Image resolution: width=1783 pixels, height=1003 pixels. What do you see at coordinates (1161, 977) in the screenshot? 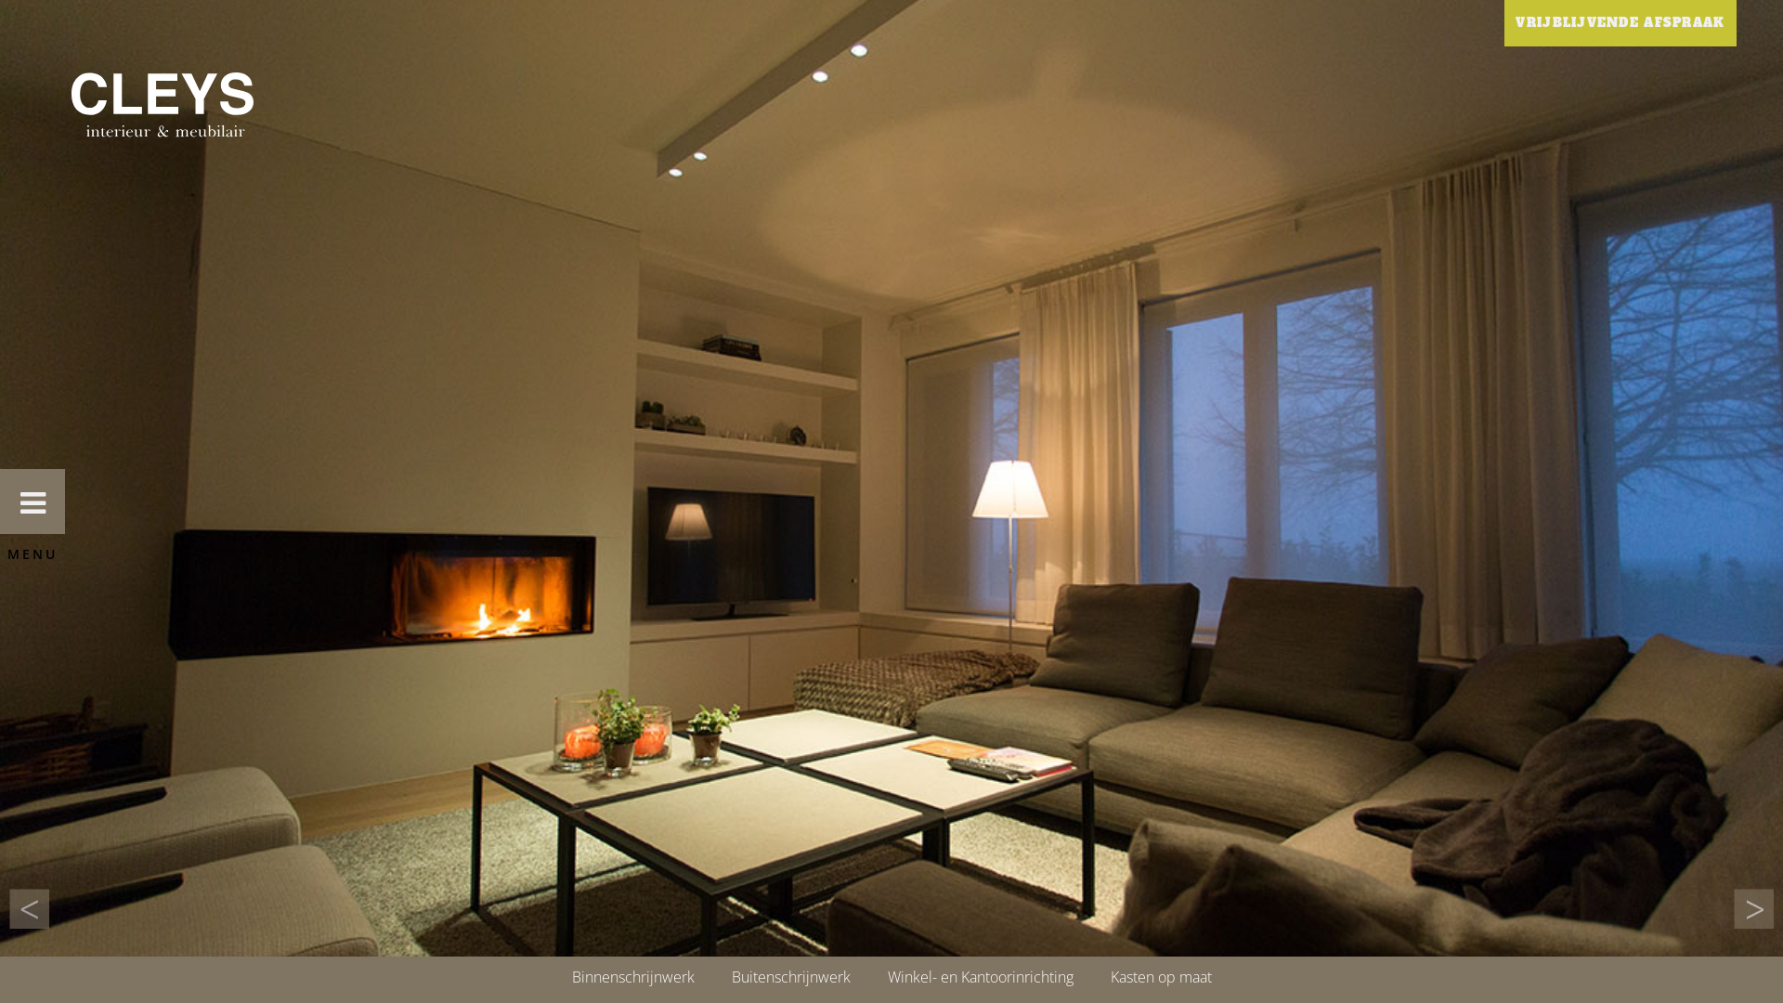
I see `Kasten op maat` at bounding box center [1161, 977].